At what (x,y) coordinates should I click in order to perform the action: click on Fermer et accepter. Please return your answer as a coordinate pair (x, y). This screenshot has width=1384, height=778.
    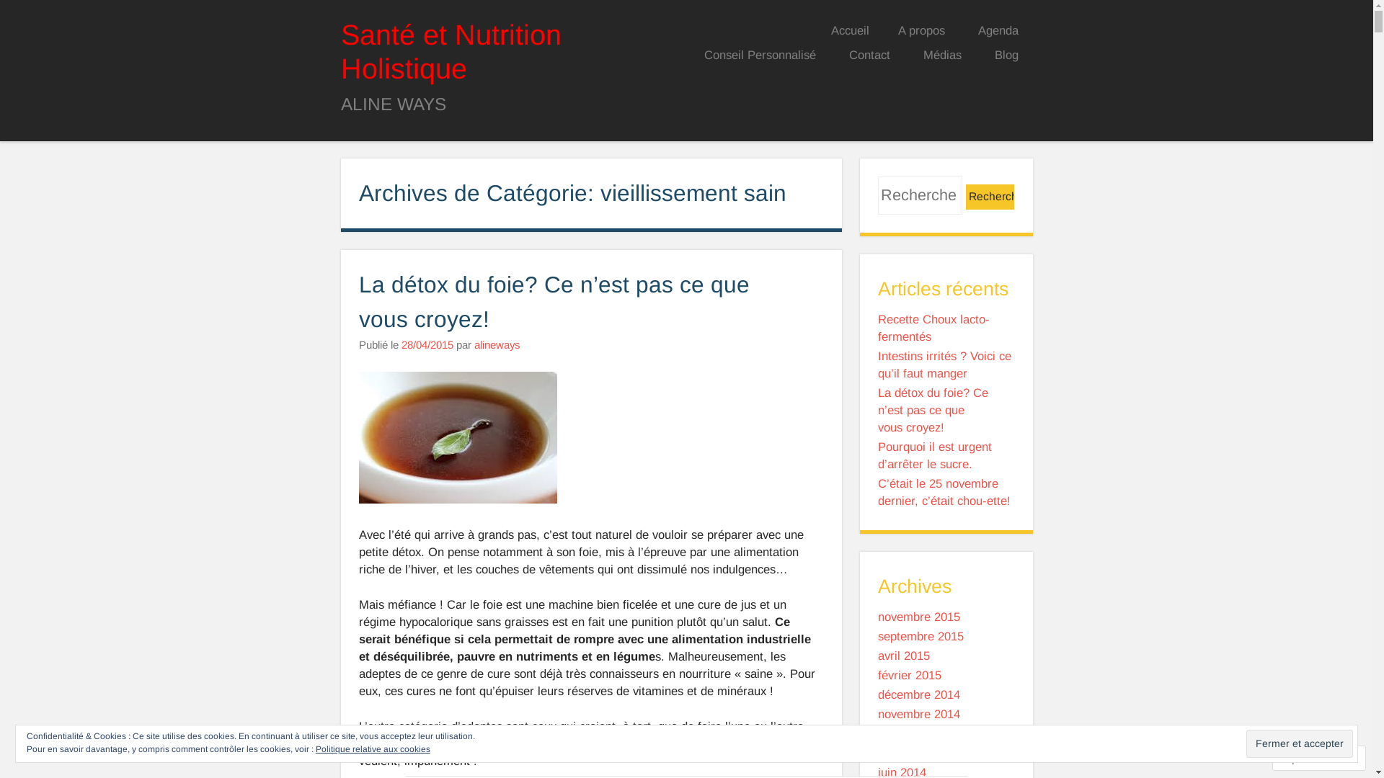
    Looking at the image, I should click on (1300, 743).